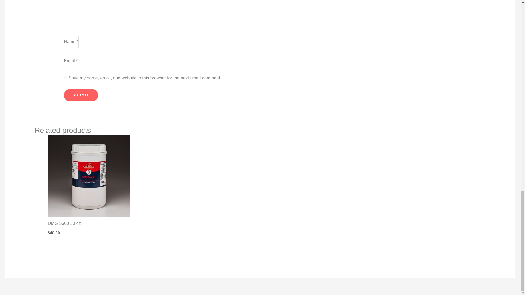 The width and height of the screenshot is (525, 295). What do you see at coordinates (80, 95) in the screenshot?
I see `Submit` at bounding box center [80, 95].